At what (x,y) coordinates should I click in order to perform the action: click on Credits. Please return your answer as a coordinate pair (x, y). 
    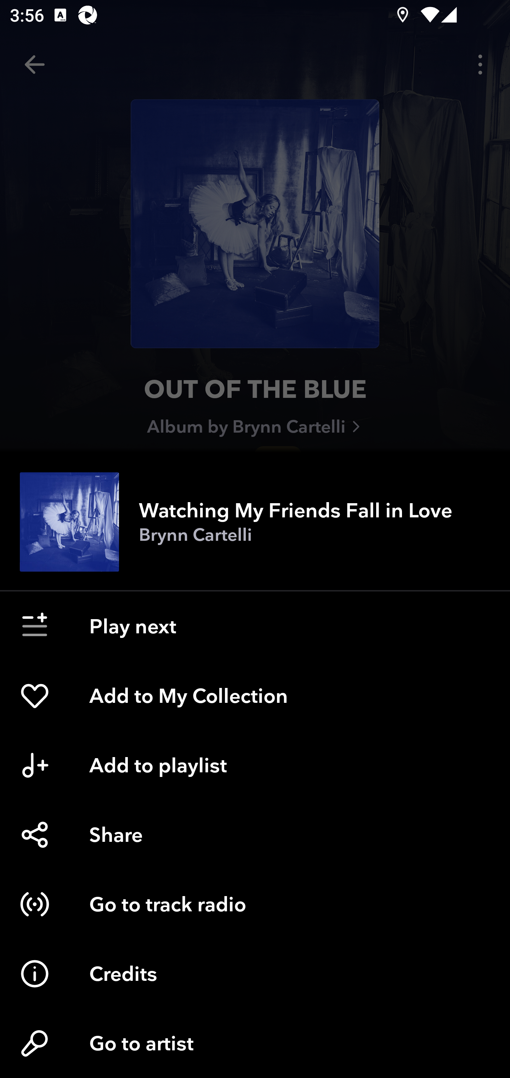
    Looking at the image, I should click on (255, 974).